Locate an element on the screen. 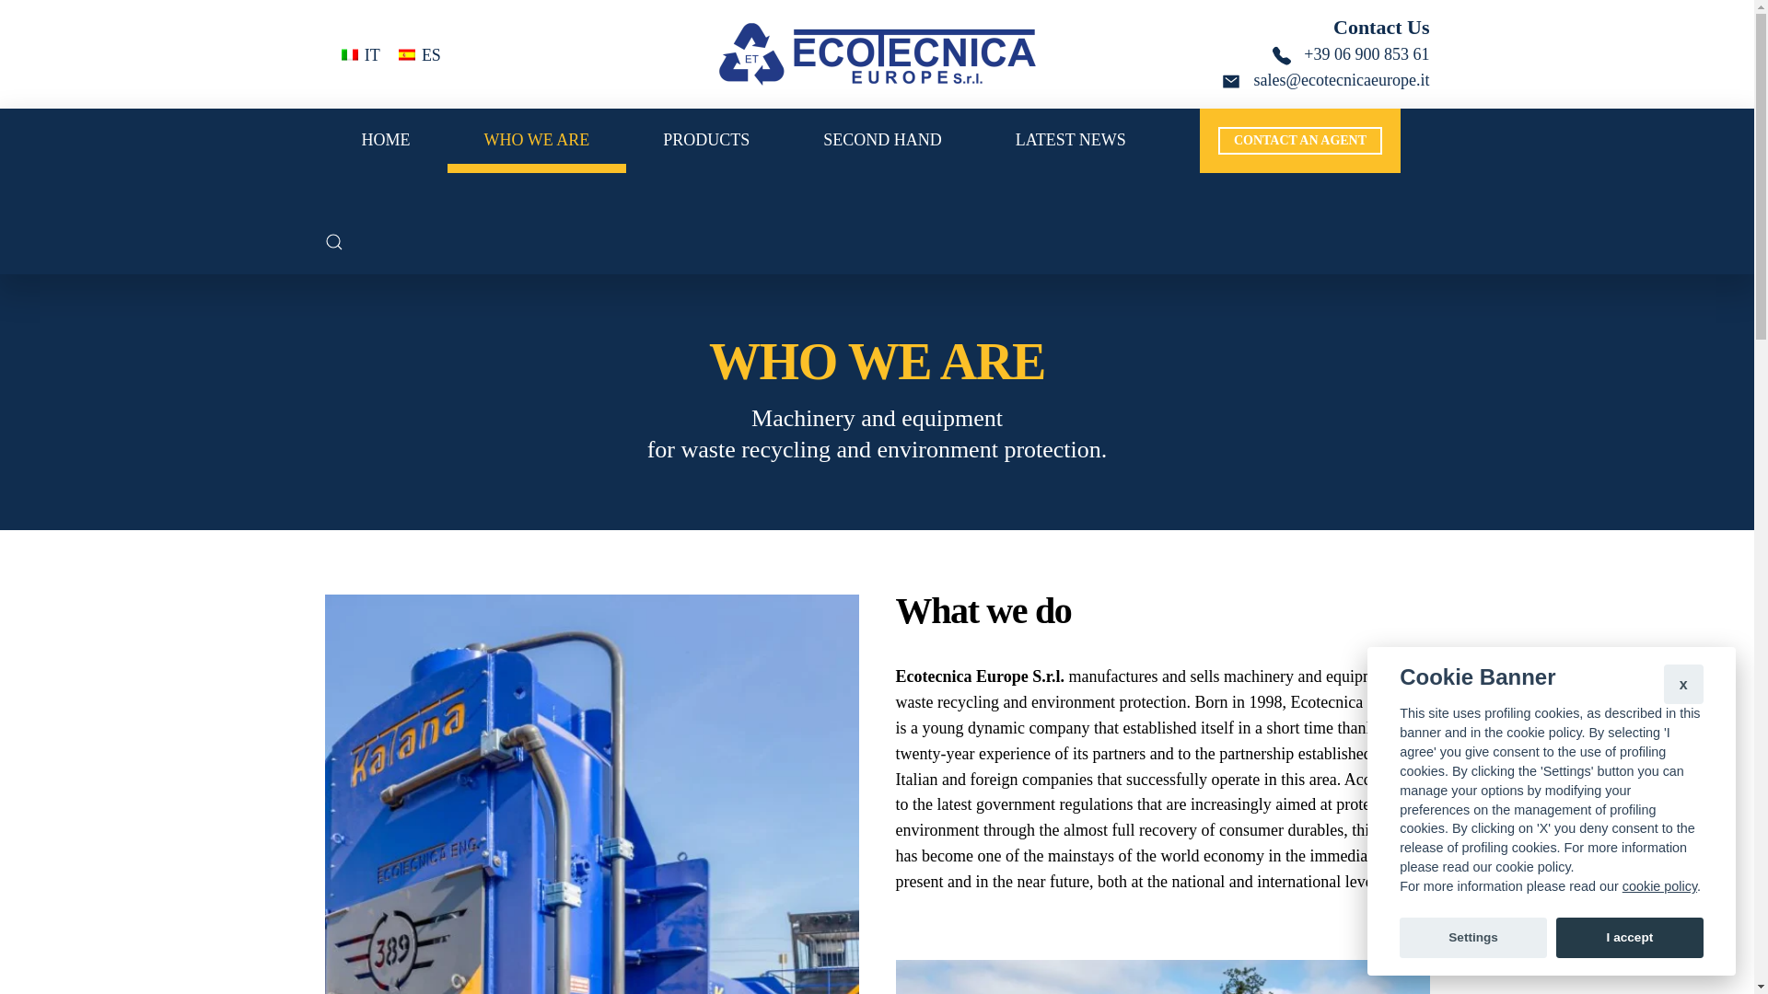 Image resolution: width=1768 pixels, height=994 pixels. What we do is located at coordinates (1161, 610).